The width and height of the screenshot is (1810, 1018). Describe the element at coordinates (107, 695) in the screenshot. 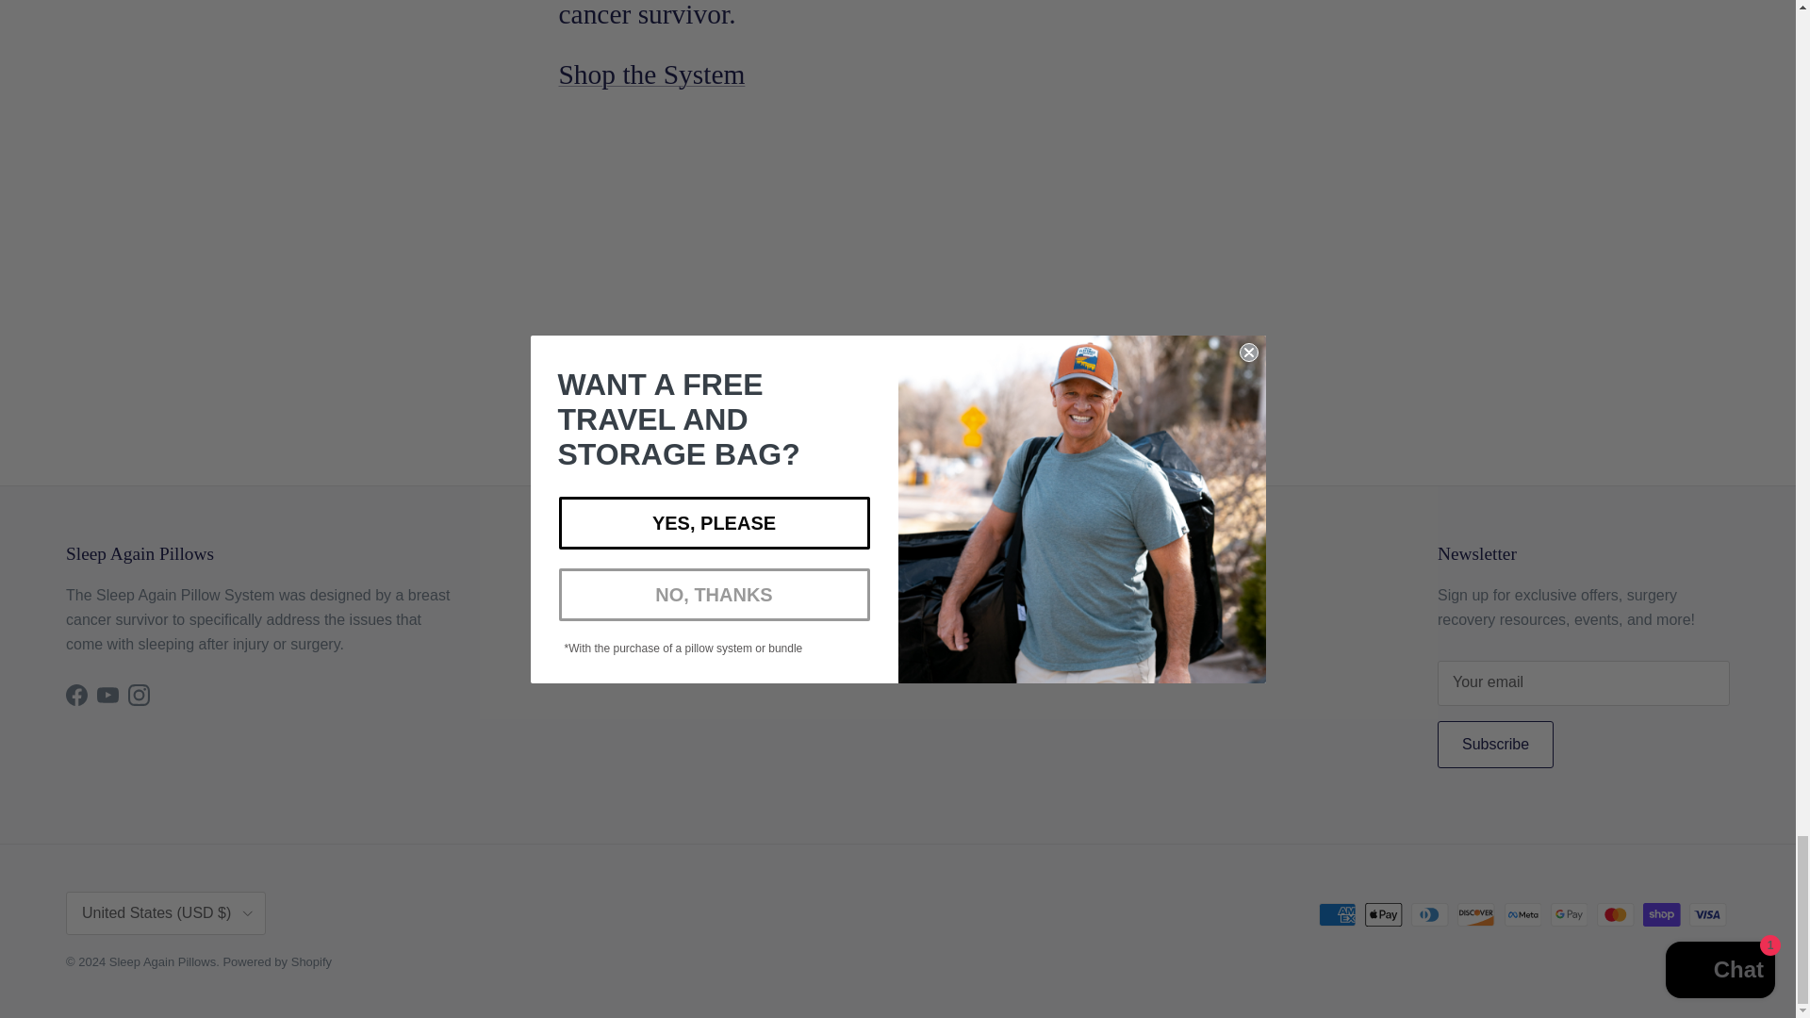

I see `Sleep Again Pillows on YouTube` at that location.